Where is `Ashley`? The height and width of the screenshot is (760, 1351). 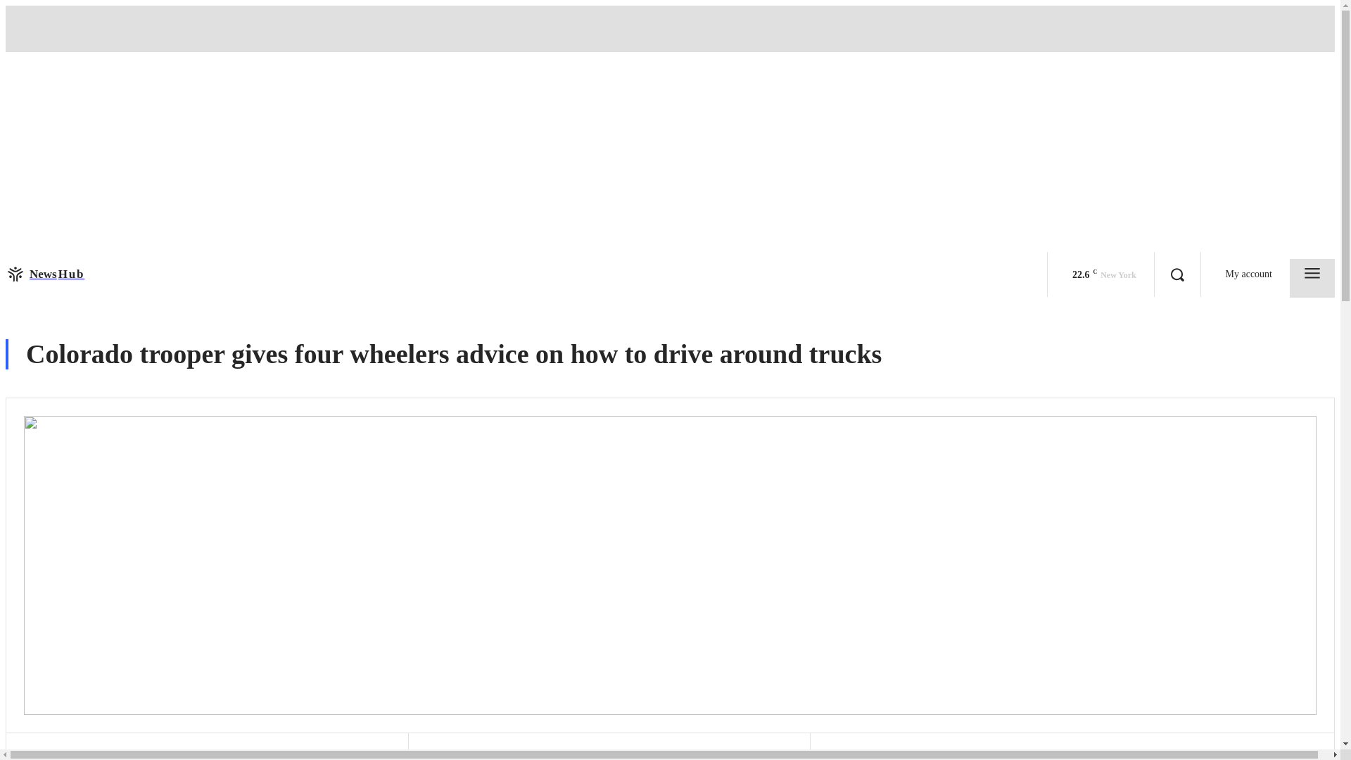
Ashley is located at coordinates (449, 756).